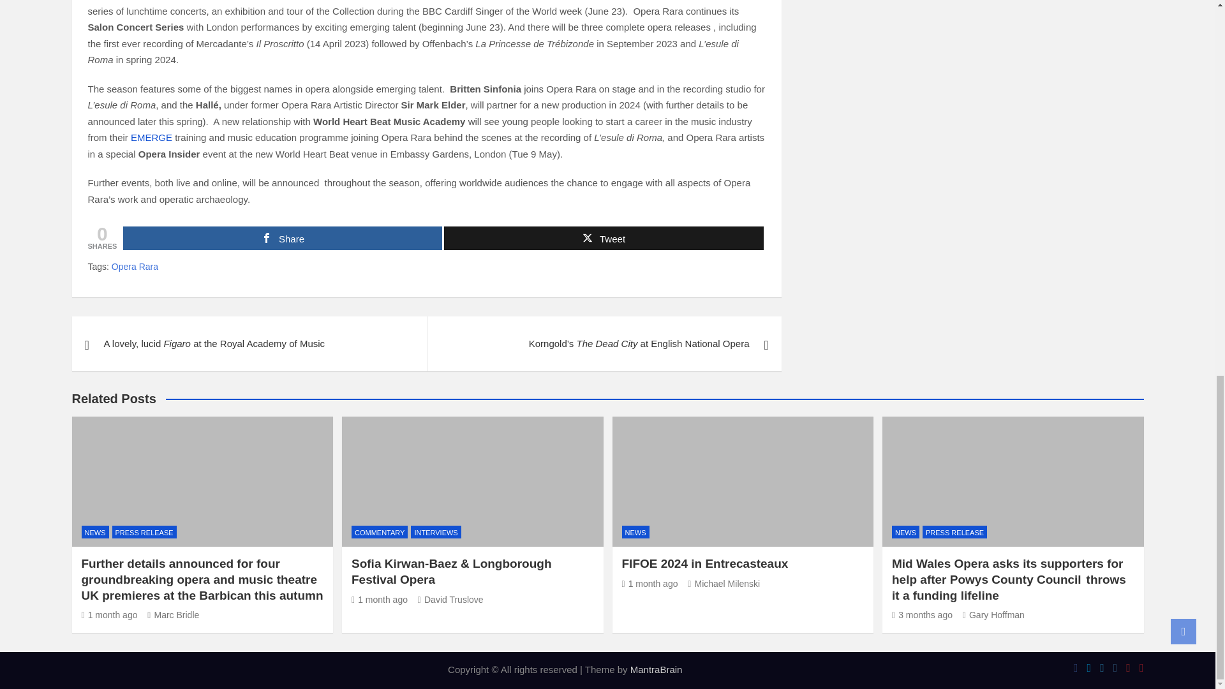 The height and width of the screenshot is (689, 1225). Describe the element at coordinates (172, 615) in the screenshot. I see `Marc Bridle` at that location.